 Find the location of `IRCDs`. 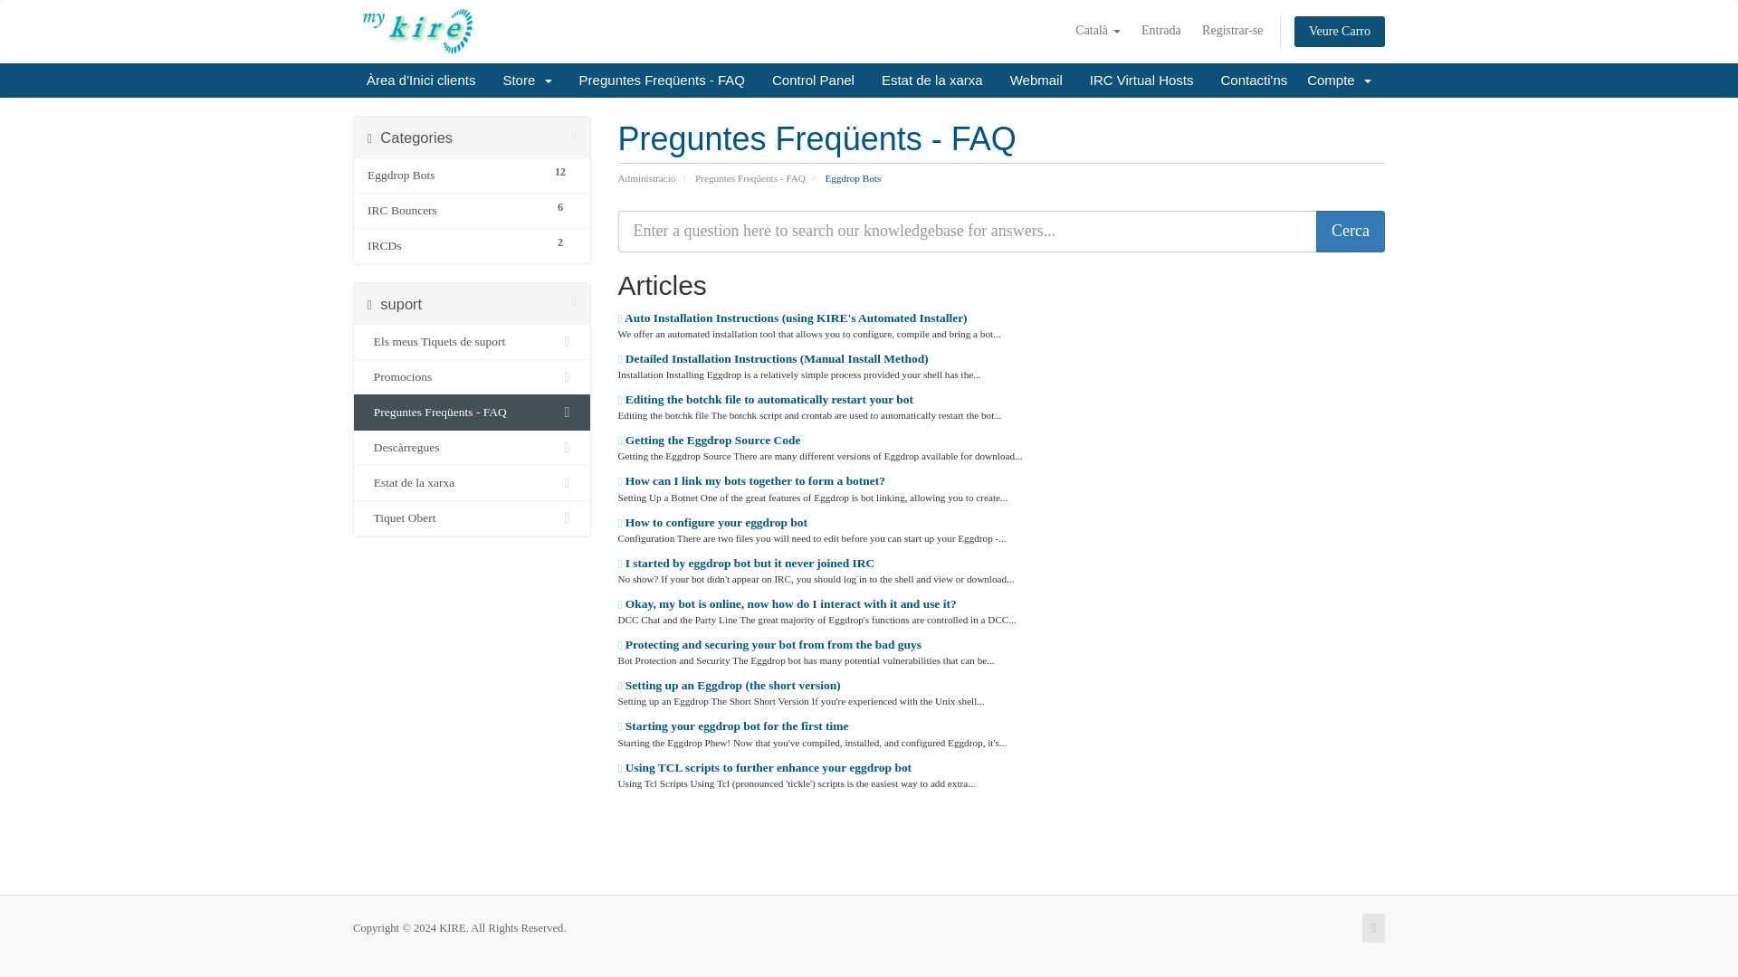

IRCDs is located at coordinates (454, 246).